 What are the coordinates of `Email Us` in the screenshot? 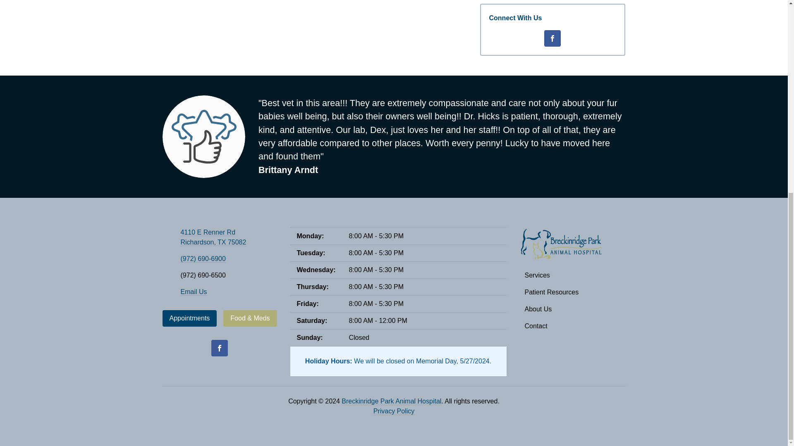 It's located at (193, 292).